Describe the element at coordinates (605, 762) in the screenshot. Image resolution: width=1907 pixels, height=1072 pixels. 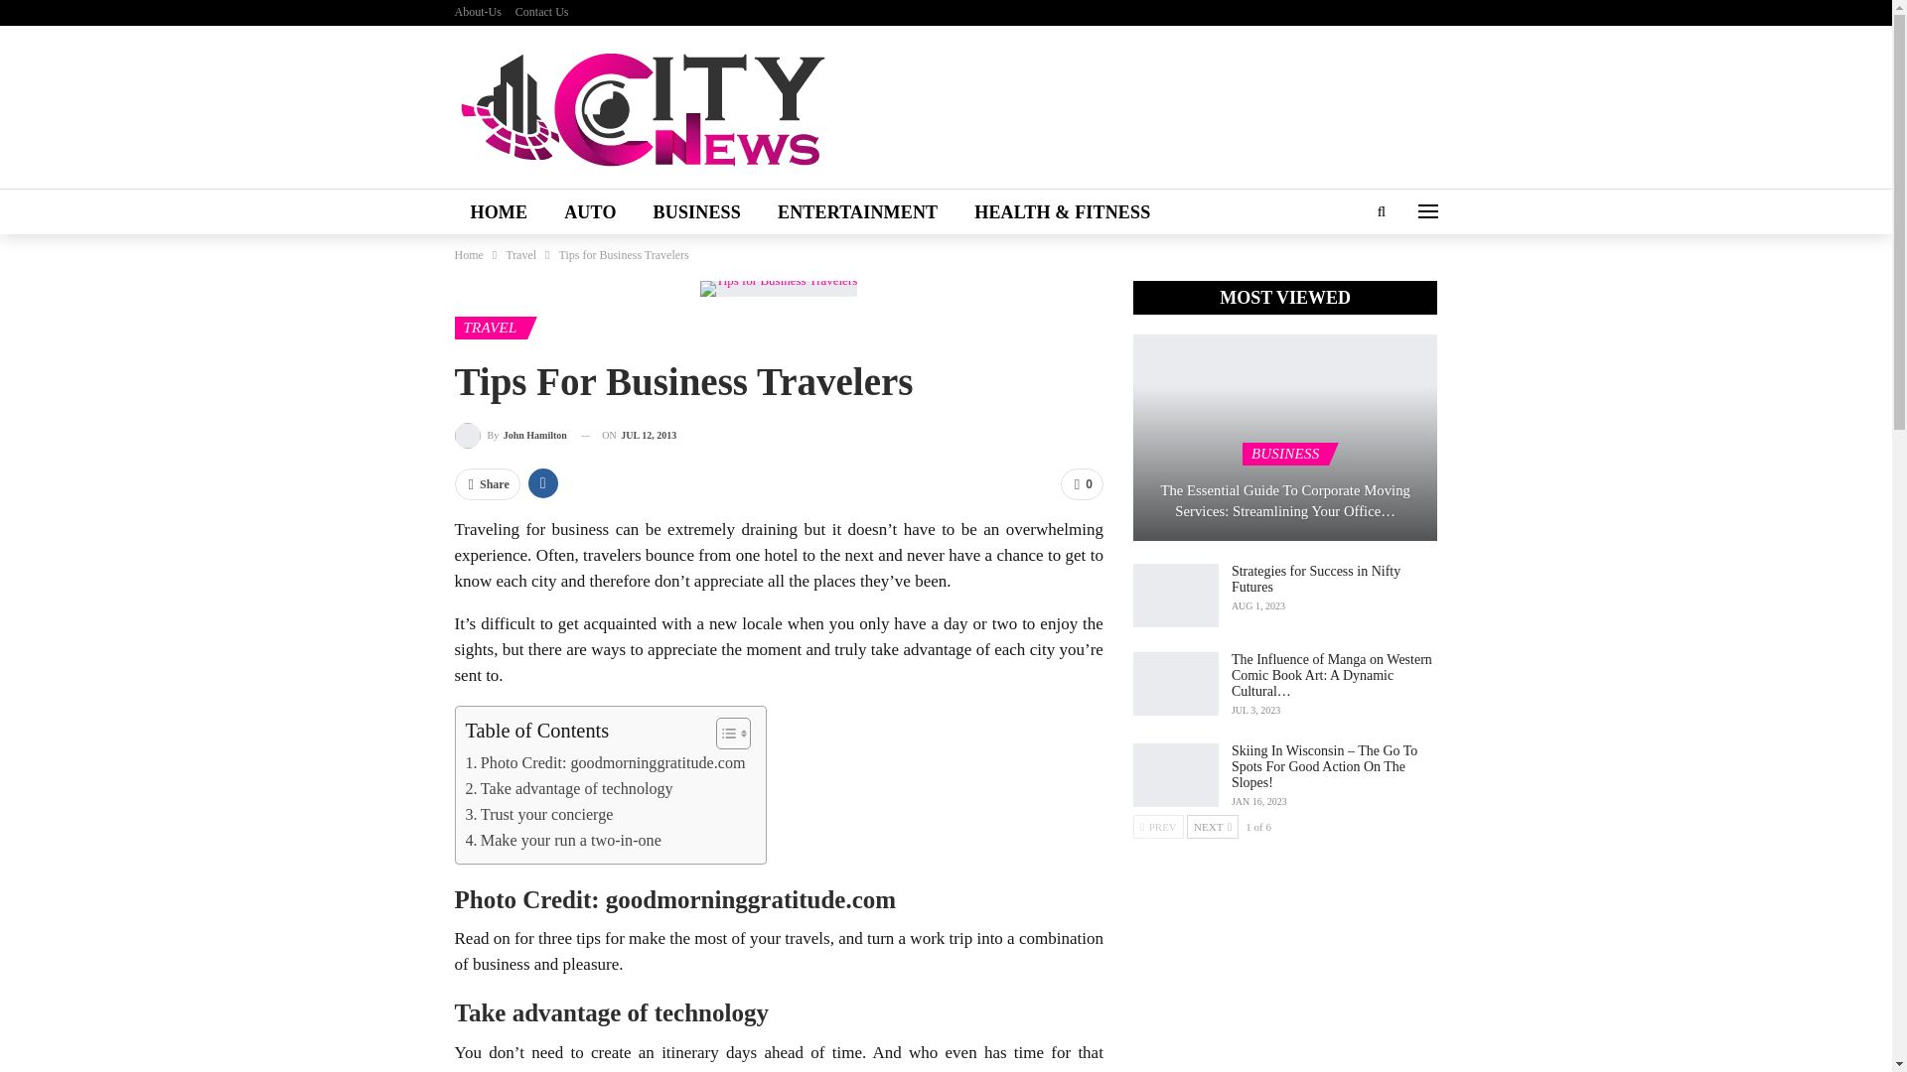
I see `Photo Credit: goodmorninggratitude.com` at that location.